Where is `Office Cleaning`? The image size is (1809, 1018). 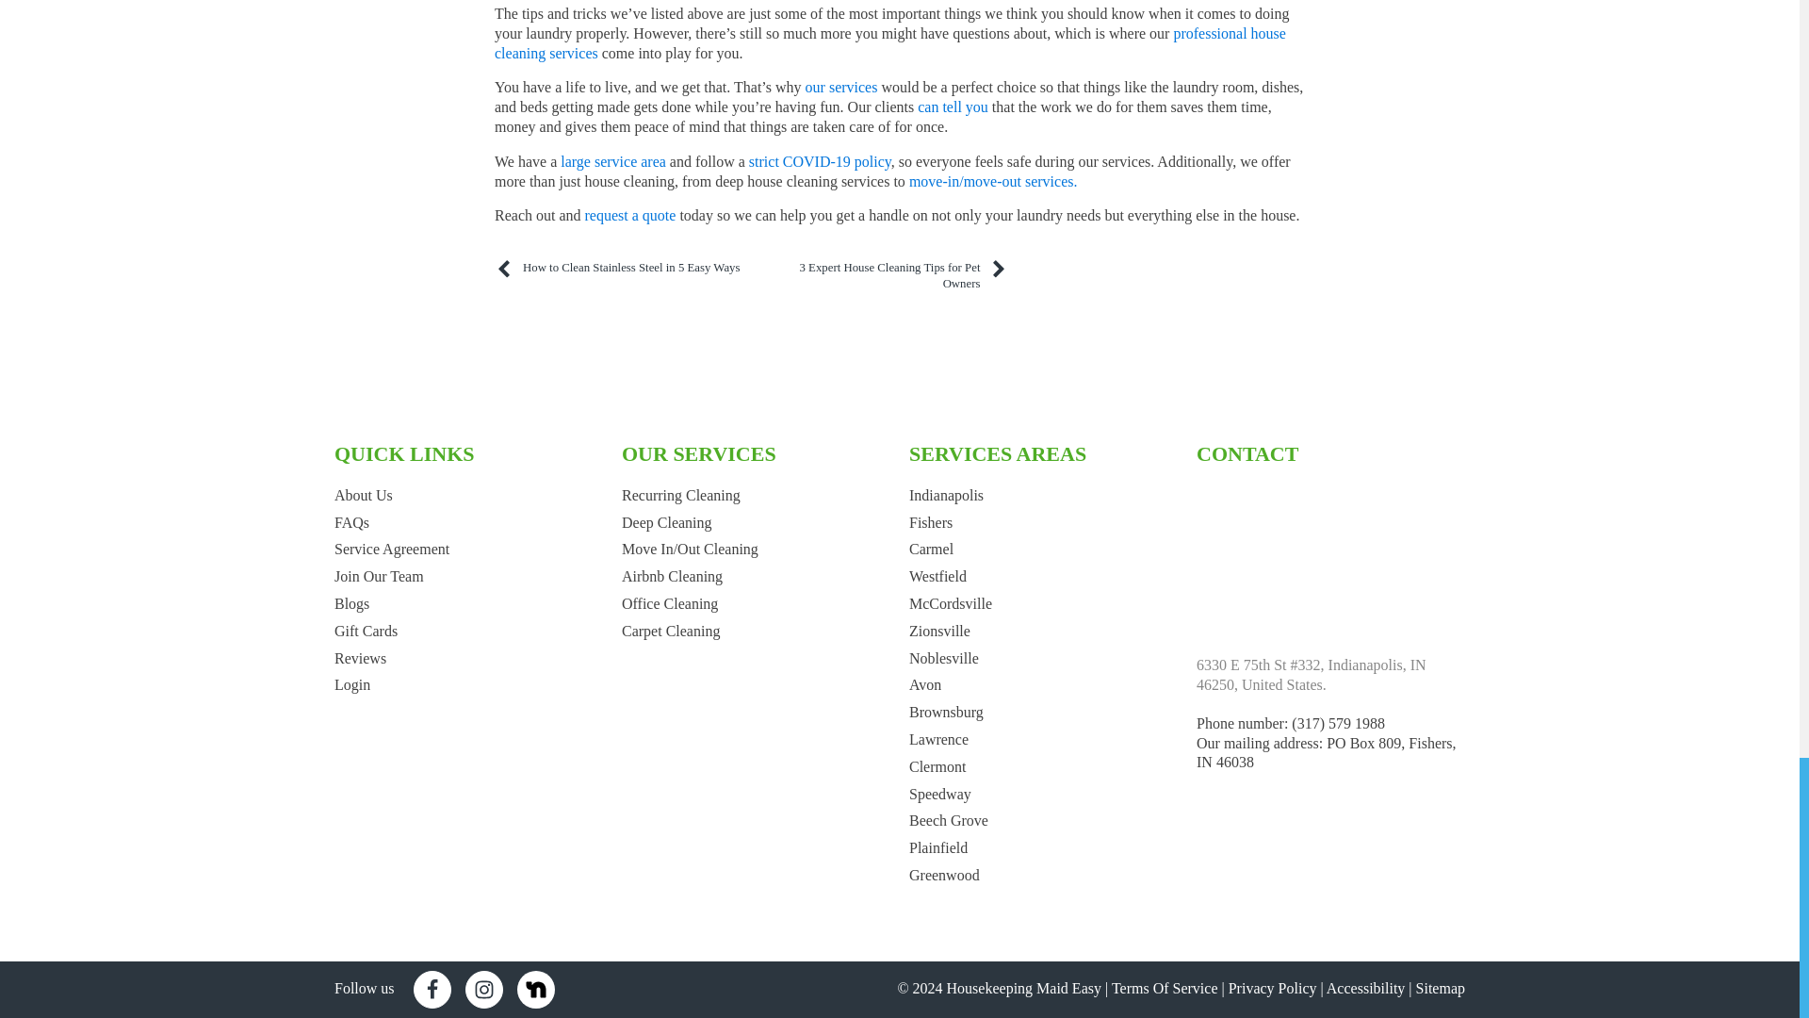
Office Cleaning is located at coordinates (670, 603).